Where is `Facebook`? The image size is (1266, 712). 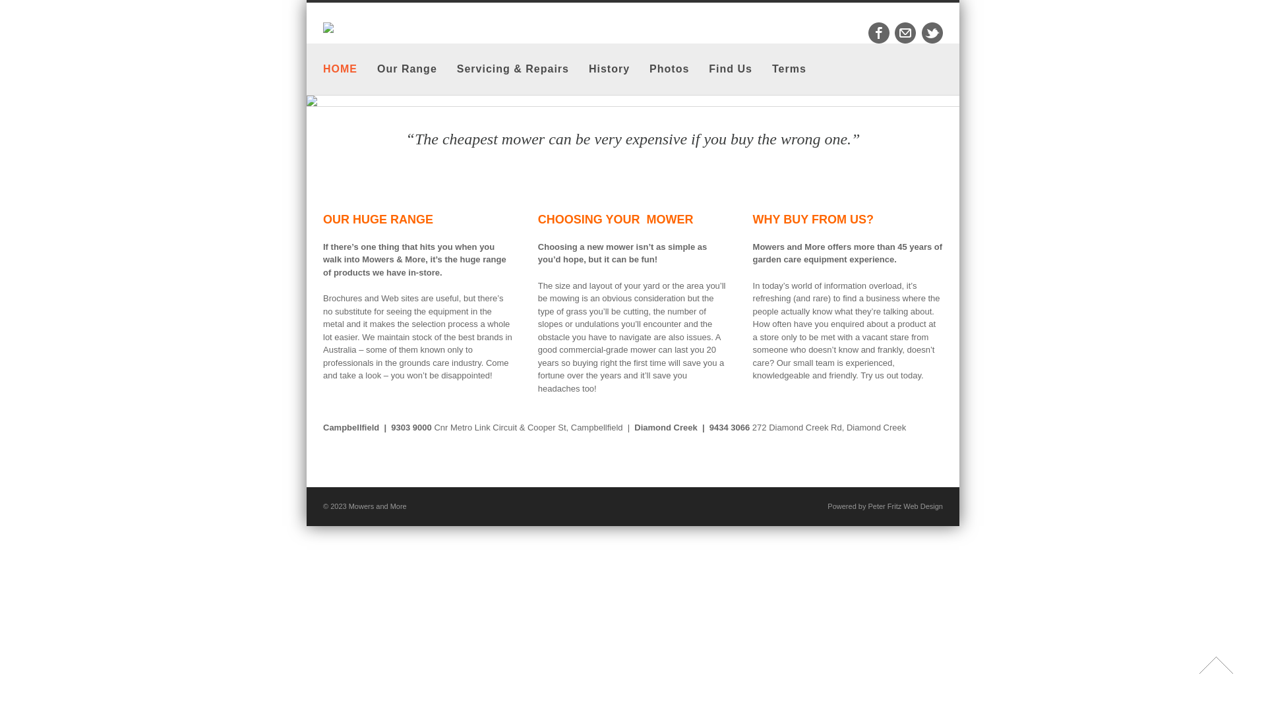 Facebook is located at coordinates (879, 33).